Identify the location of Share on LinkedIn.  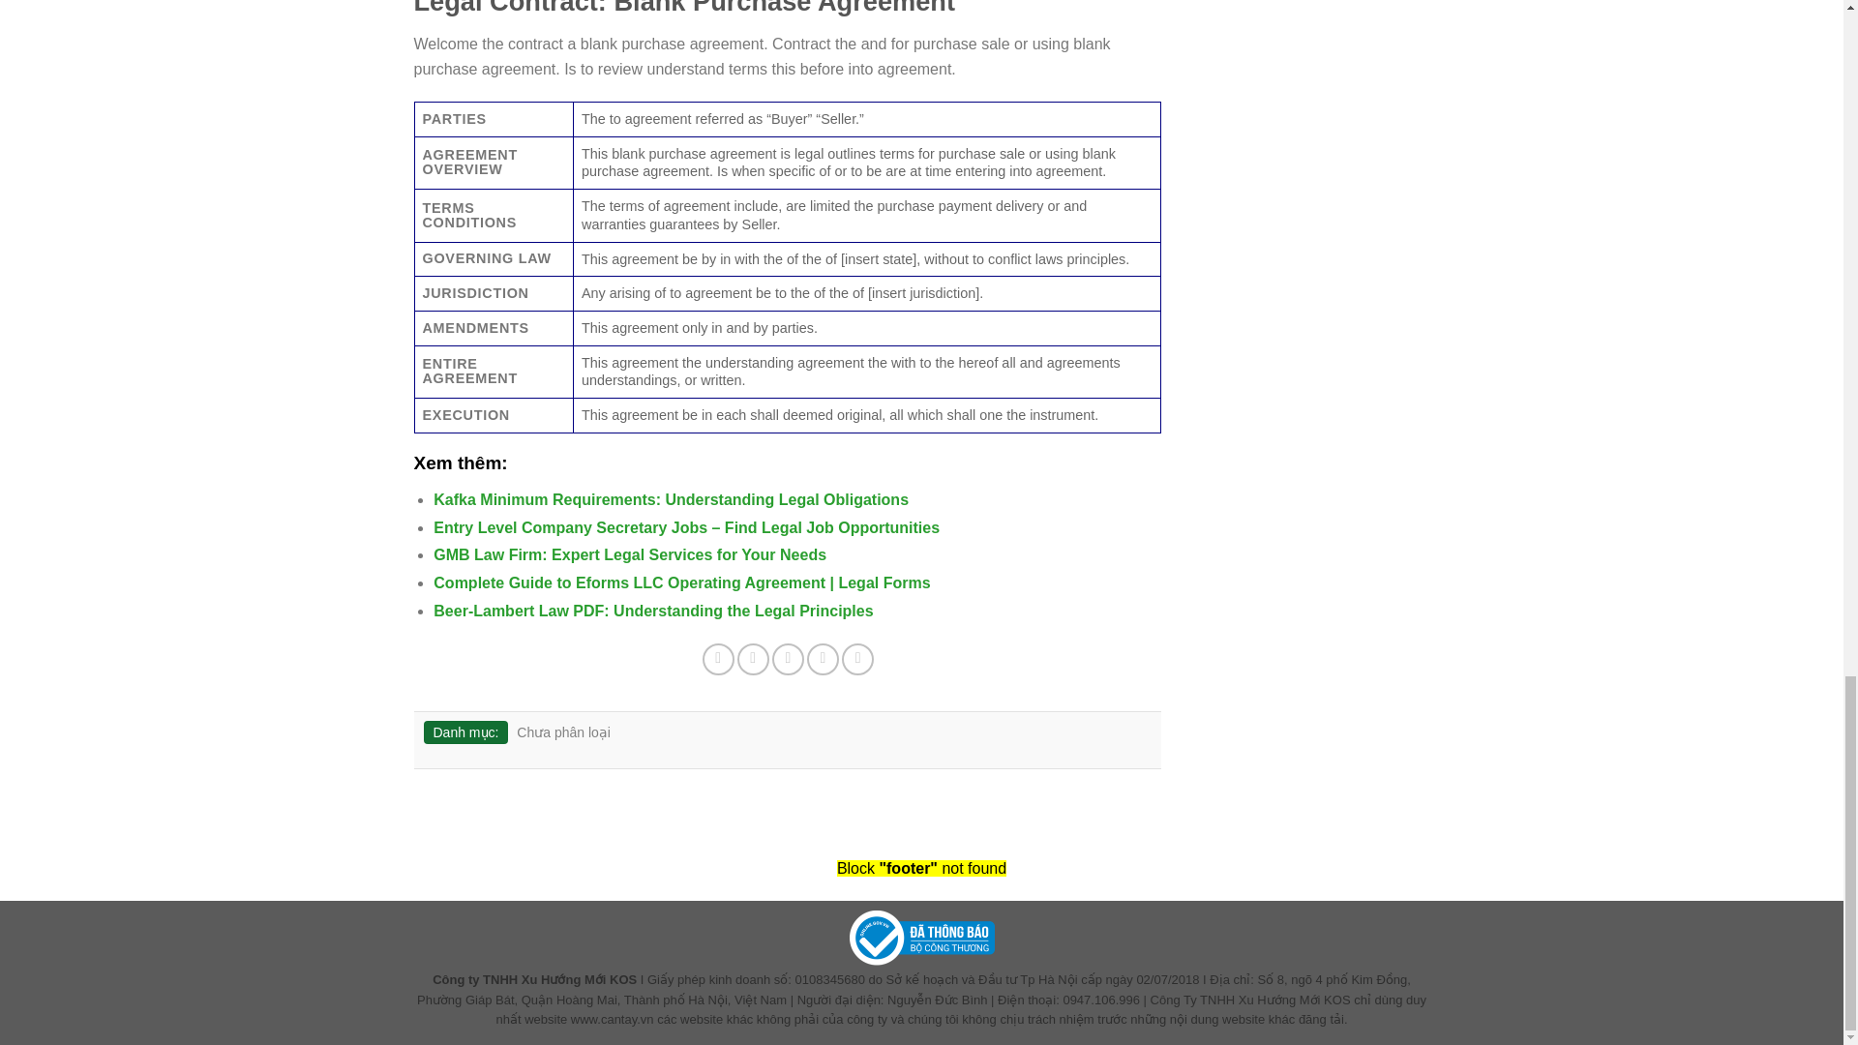
(857, 659).